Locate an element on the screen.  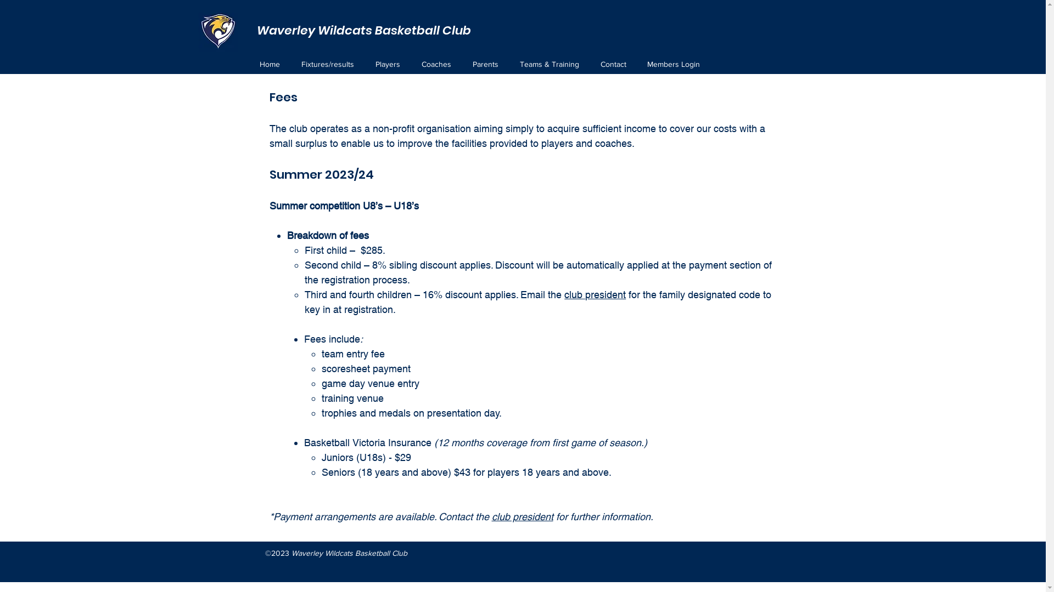
Members Login is located at coordinates (678, 64).